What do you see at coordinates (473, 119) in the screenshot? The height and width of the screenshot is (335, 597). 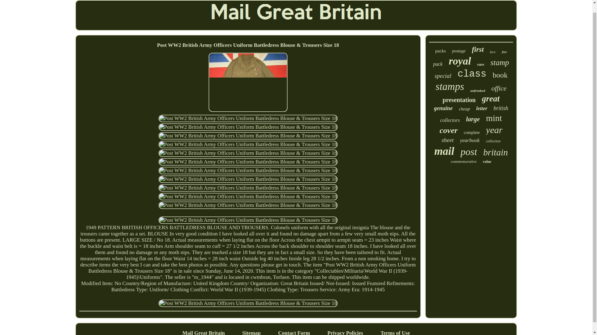 I see `large` at bounding box center [473, 119].